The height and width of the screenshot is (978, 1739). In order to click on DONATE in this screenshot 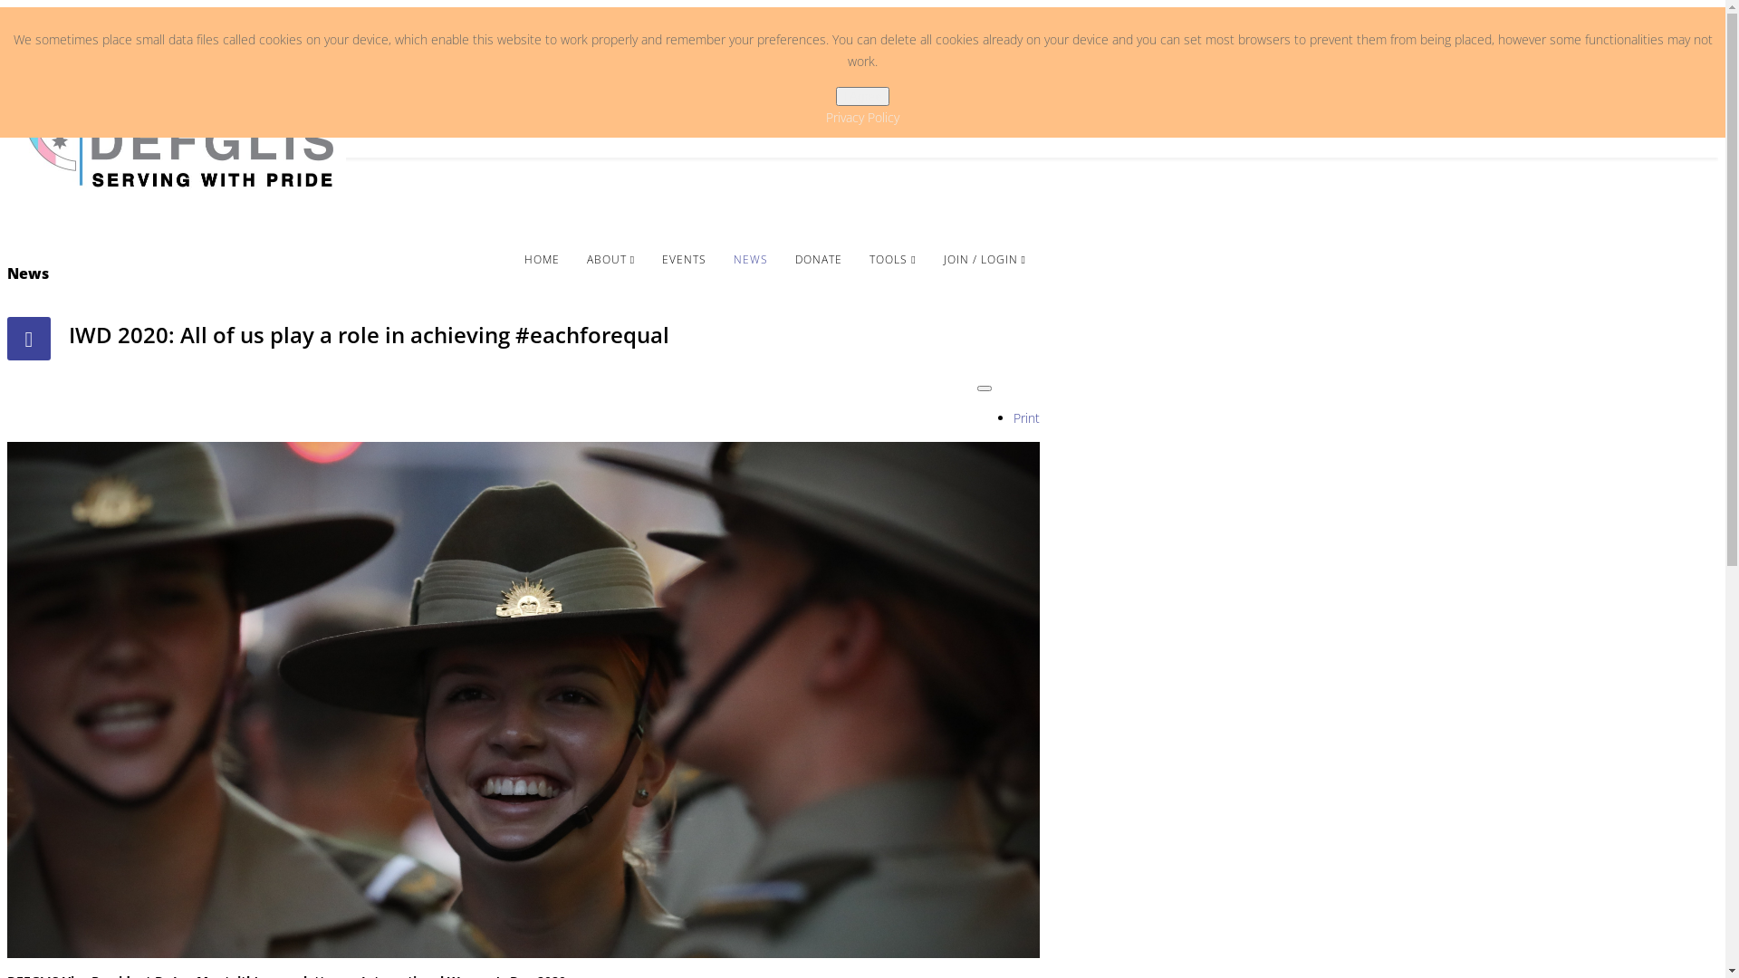, I will do `click(819, 259)`.